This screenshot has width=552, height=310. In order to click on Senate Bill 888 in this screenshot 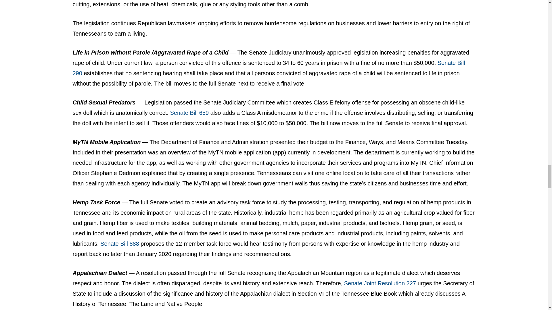, I will do `click(120, 243)`.